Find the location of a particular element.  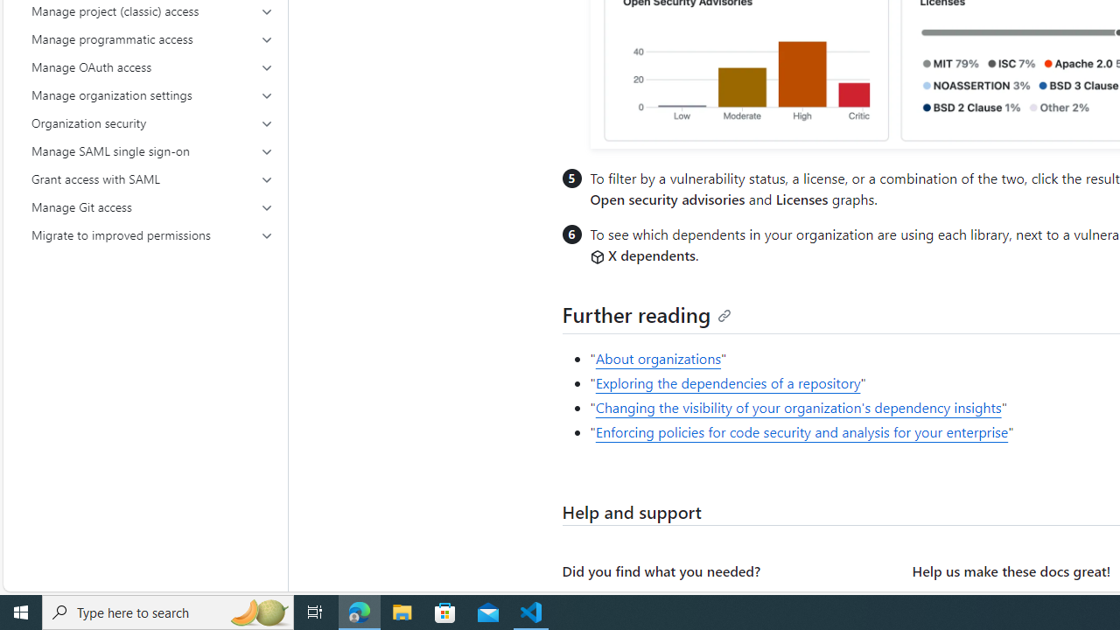

Exploring the dependencies of a repository is located at coordinates (728, 383).